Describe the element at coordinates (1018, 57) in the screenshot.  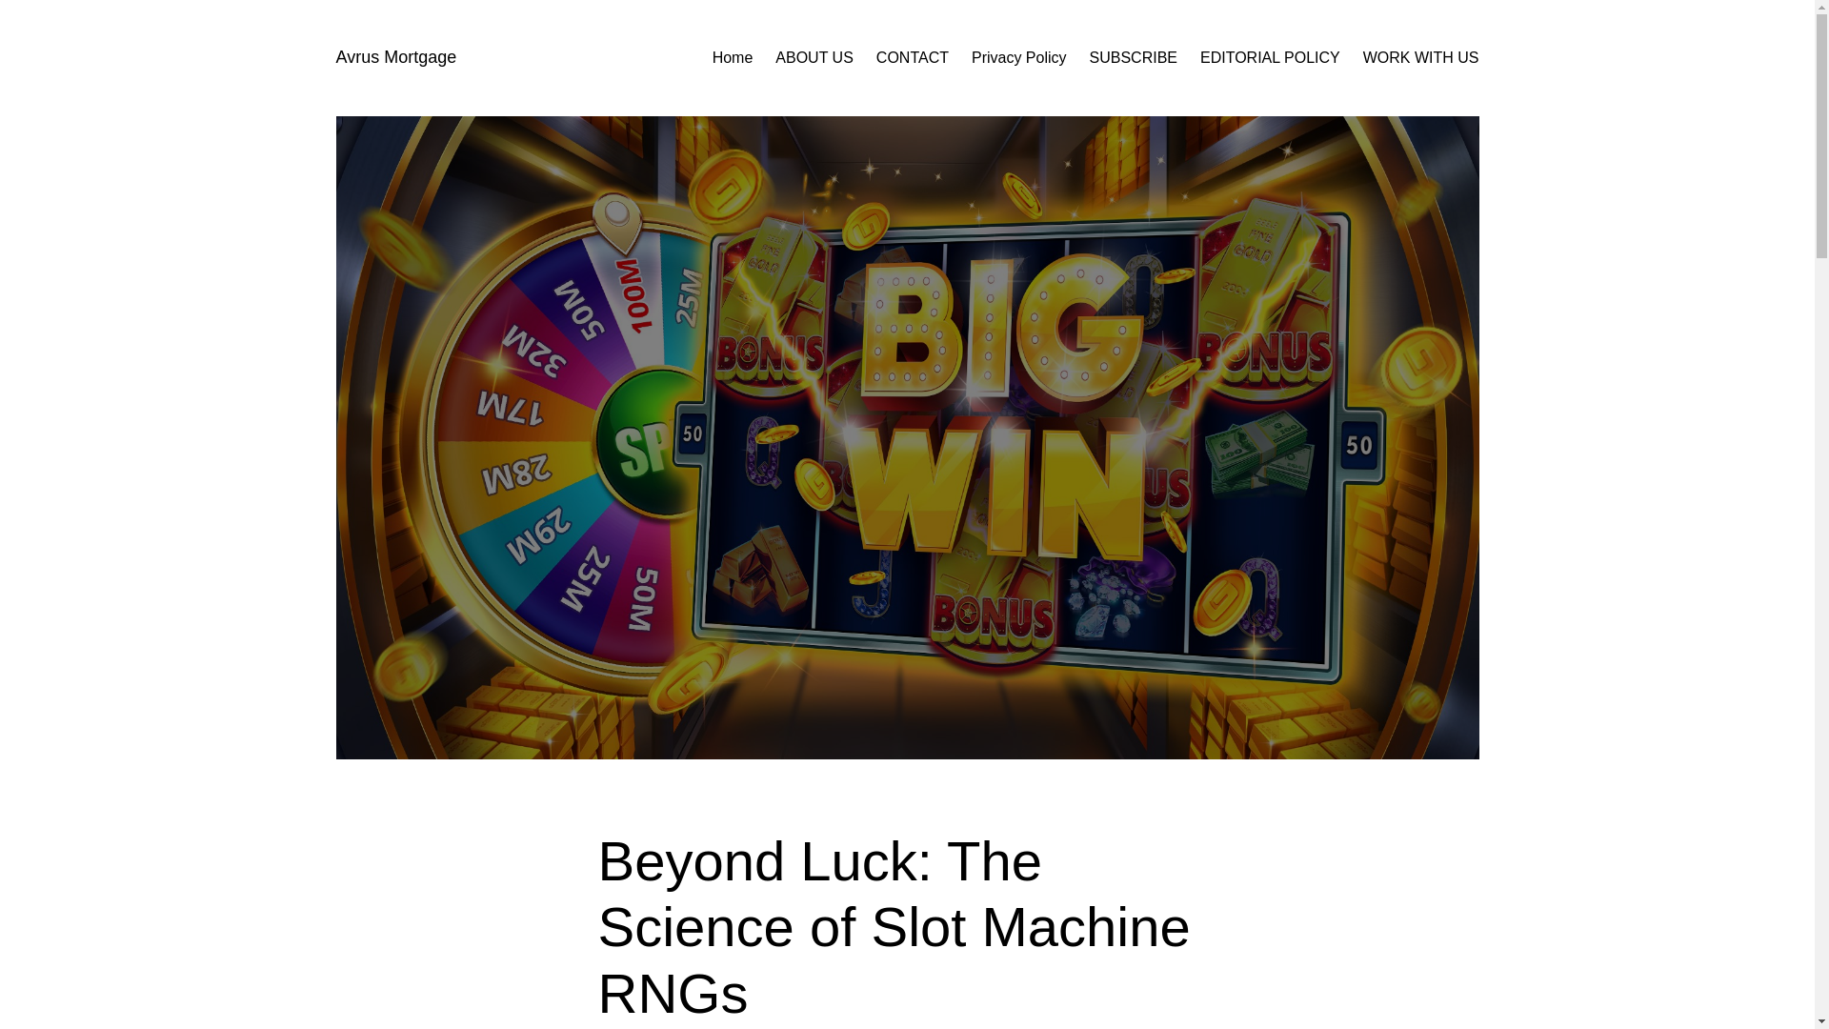
I see `Privacy Policy` at that location.